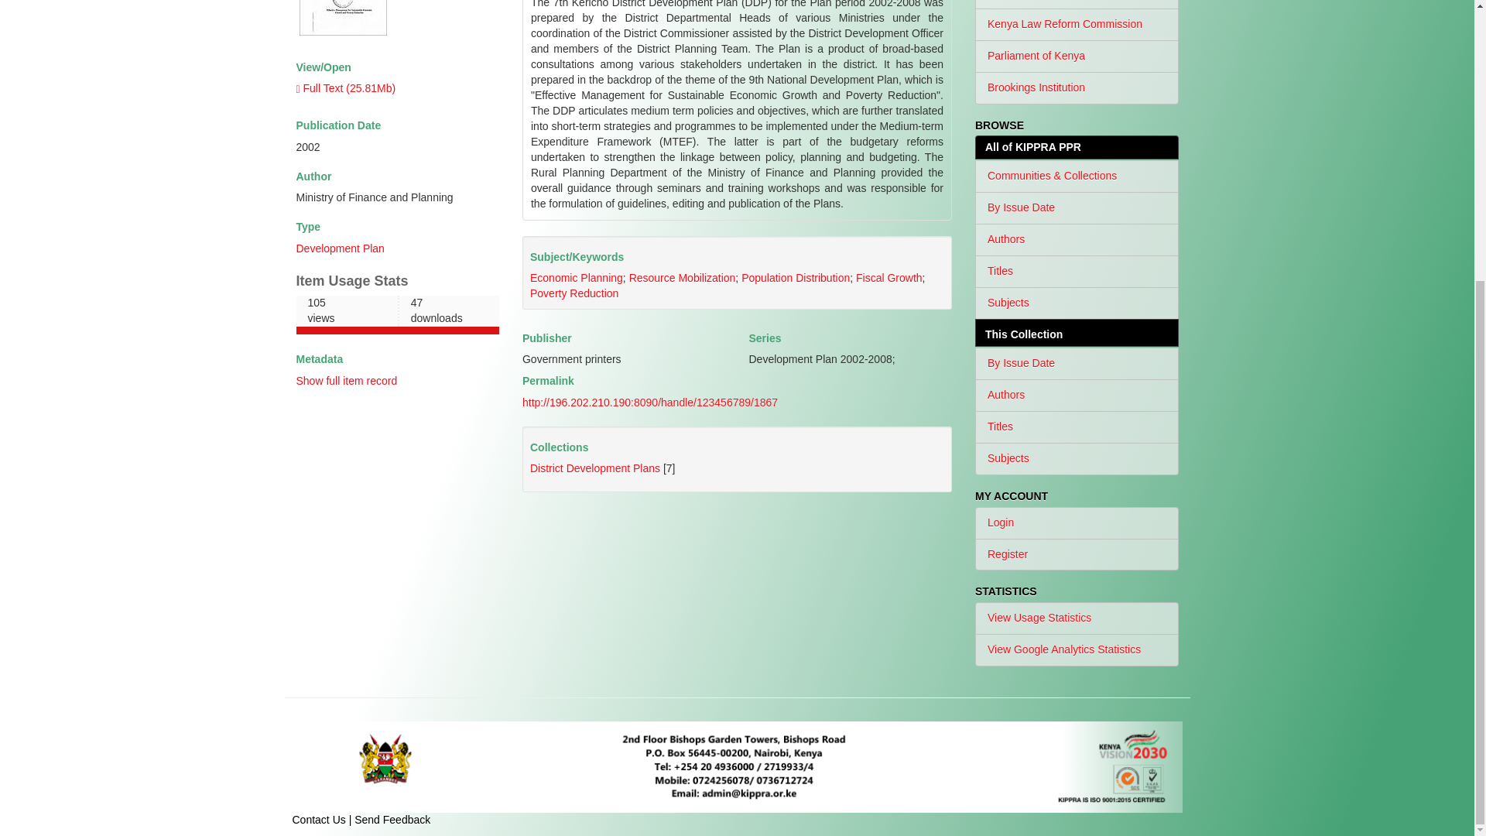  I want to click on Fiscal Growth, so click(574, 293).